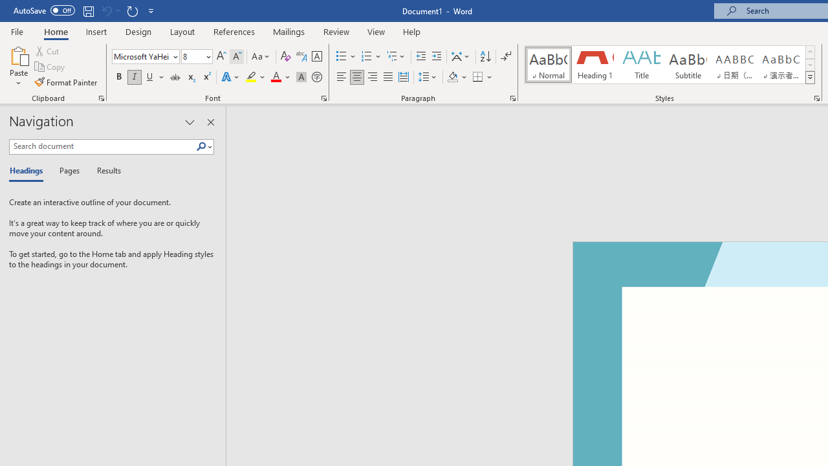 This screenshot has height=466, width=828. What do you see at coordinates (101, 98) in the screenshot?
I see `Office Clipboard...` at bounding box center [101, 98].